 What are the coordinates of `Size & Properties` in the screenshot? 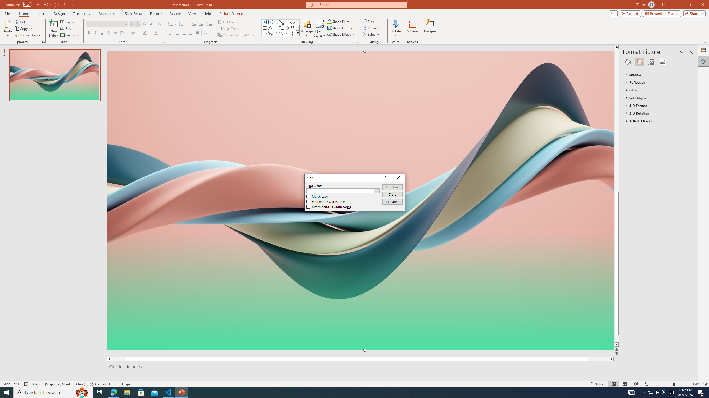 It's located at (651, 62).